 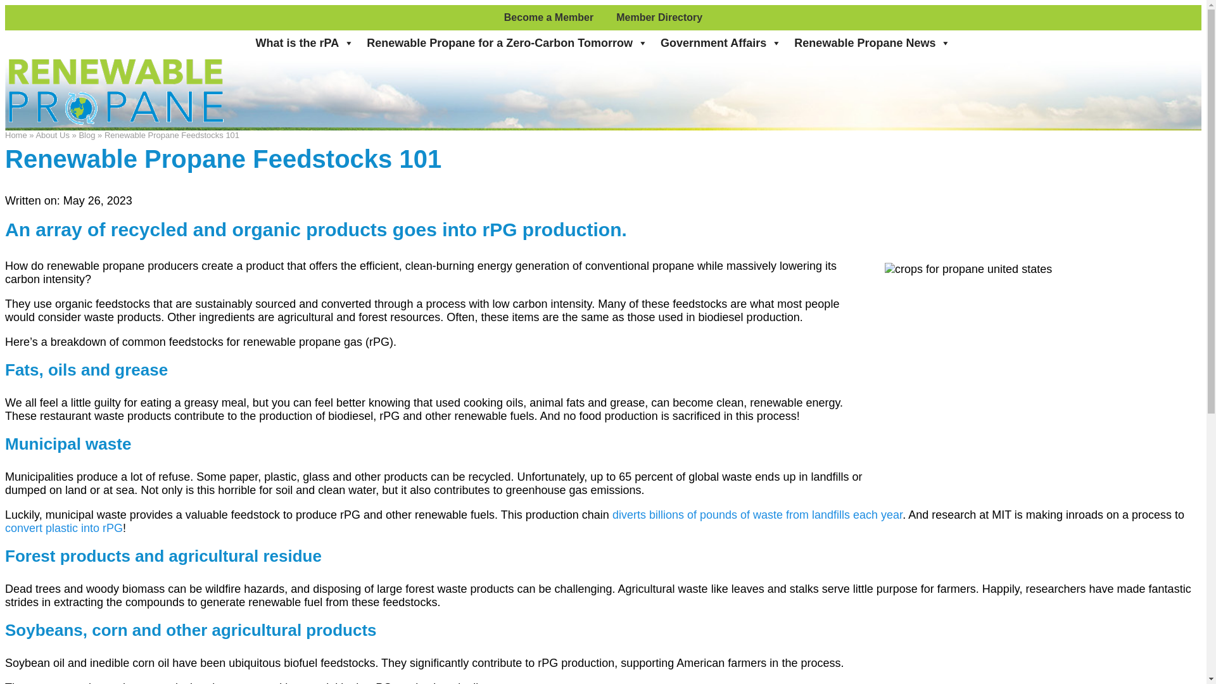 I want to click on convert plastic into rPG, so click(x=63, y=528).